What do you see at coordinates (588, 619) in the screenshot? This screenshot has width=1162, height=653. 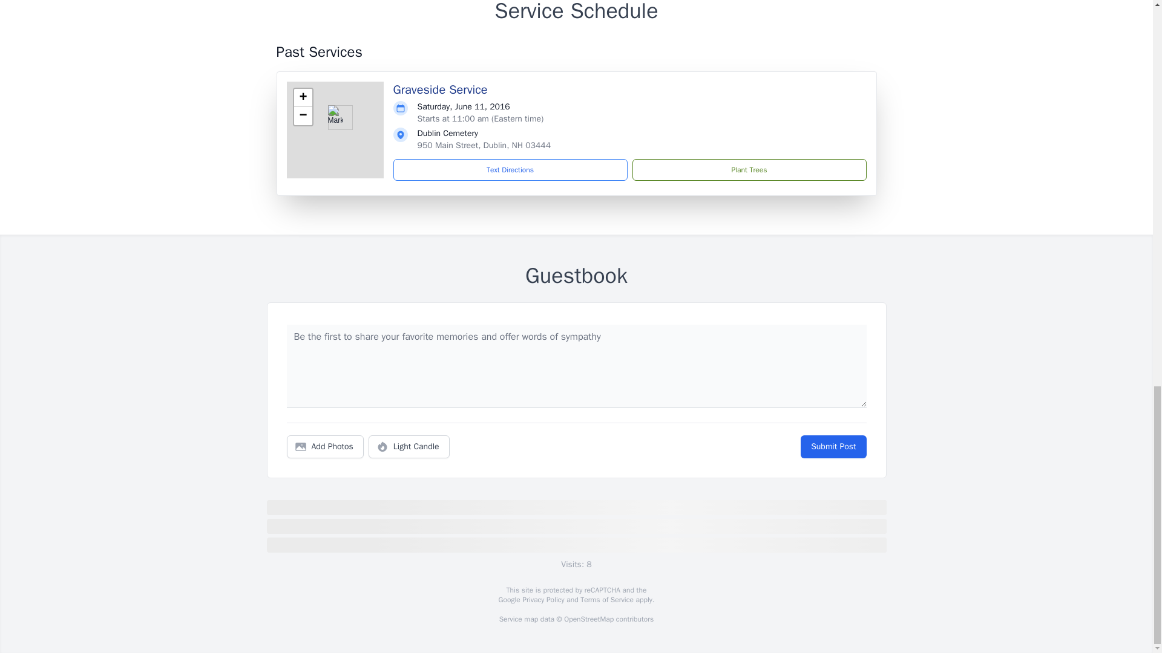 I see `OpenStreetMap` at bounding box center [588, 619].